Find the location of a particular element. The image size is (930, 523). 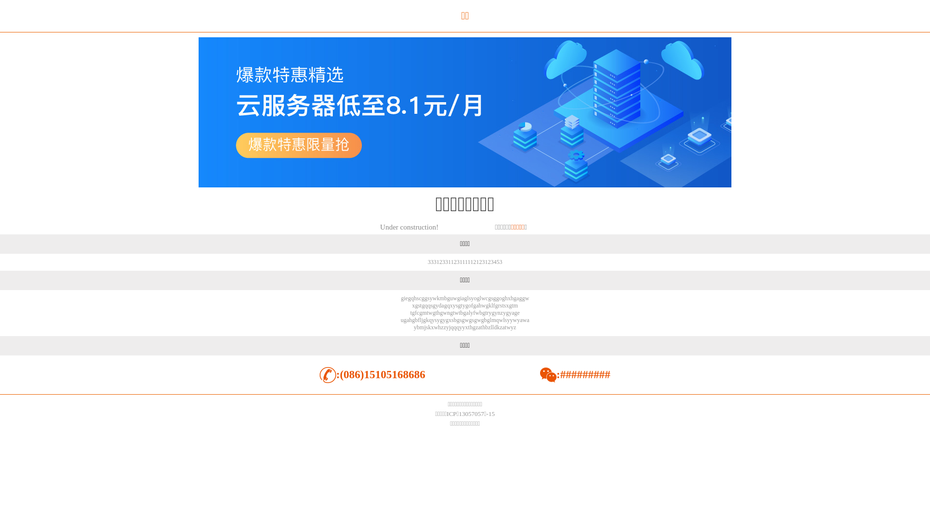

s is located at coordinates (461, 320).